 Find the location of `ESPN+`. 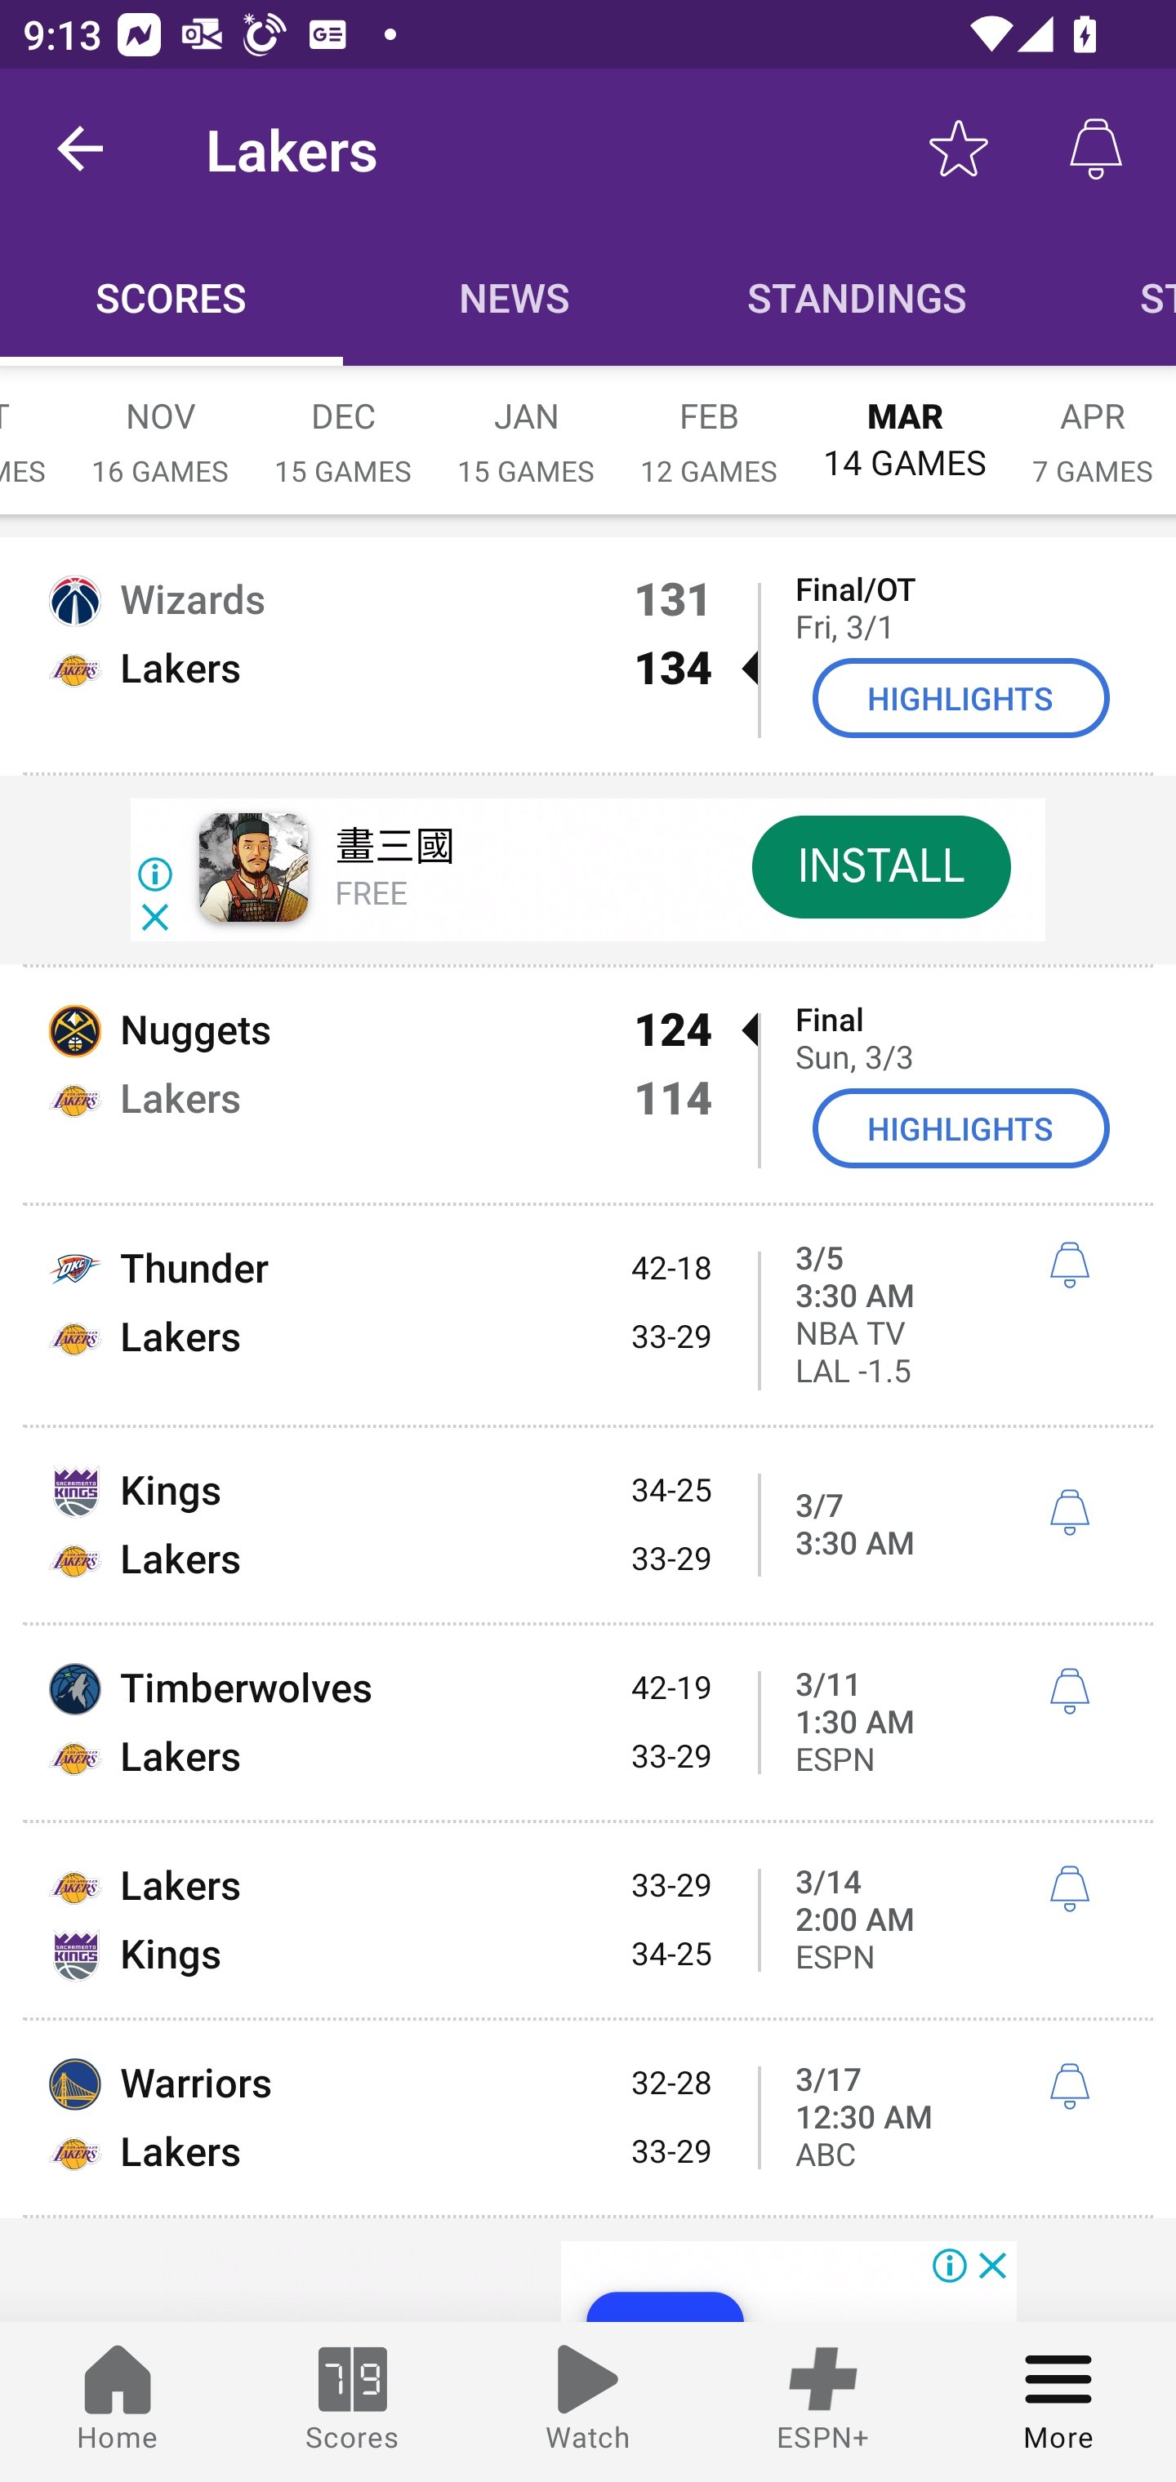

ESPN+ is located at coordinates (823, 2402).